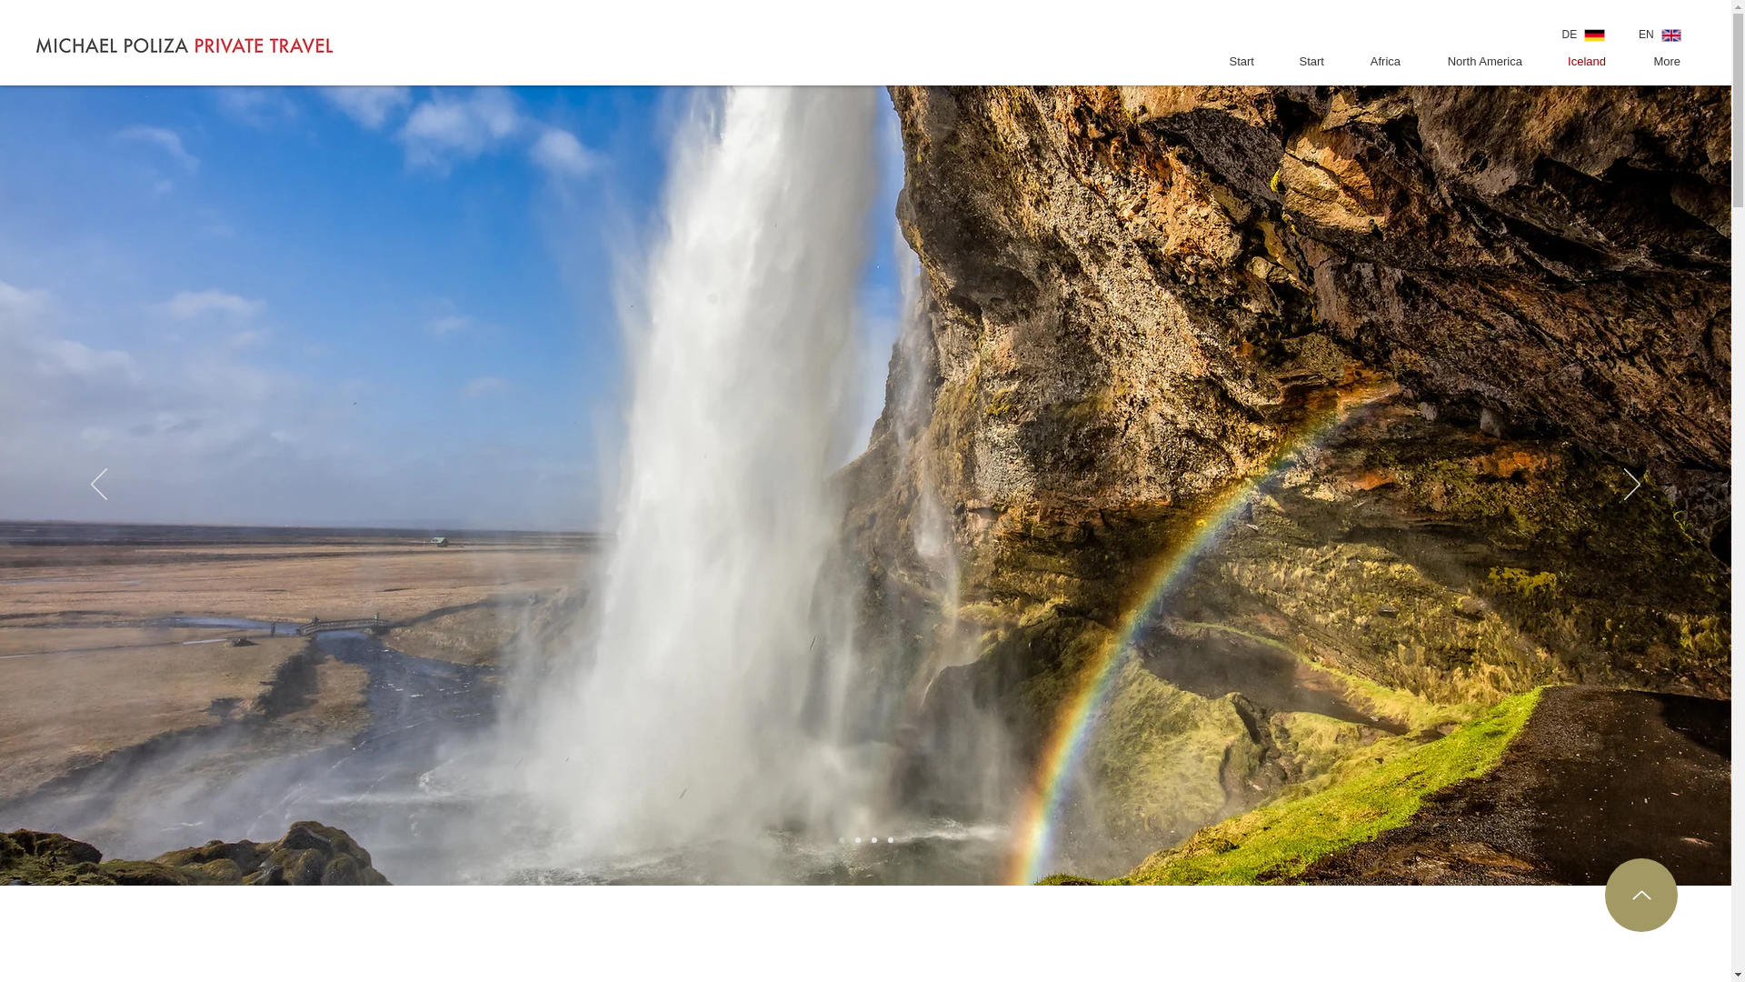 The height and width of the screenshot is (982, 1745). What do you see at coordinates (1303, 62) in the screenshot?
I see `Start` at bounding box center [1303, 62].